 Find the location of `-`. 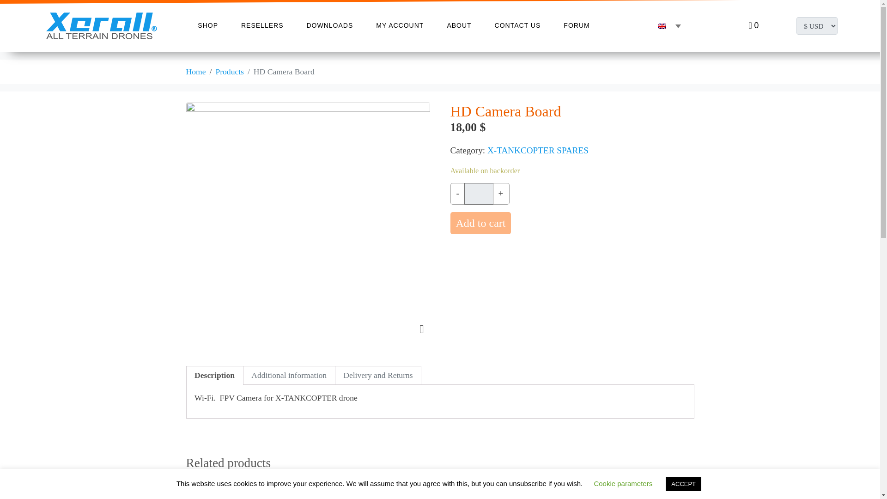

- is located at coordinates (456, 194).